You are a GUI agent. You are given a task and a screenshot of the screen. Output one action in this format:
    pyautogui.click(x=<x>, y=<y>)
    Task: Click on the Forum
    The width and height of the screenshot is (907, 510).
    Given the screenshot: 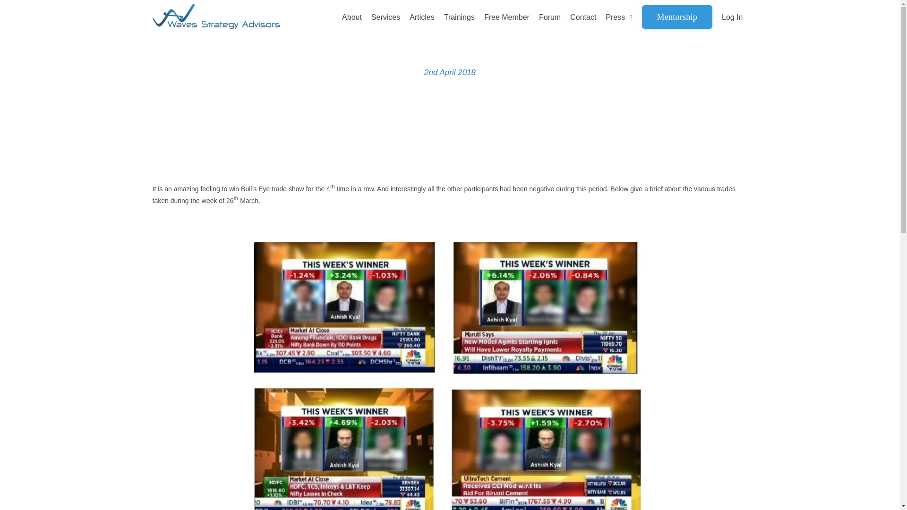 What is the action you would take?
    pyautogui.click(x=549, y=17)
    